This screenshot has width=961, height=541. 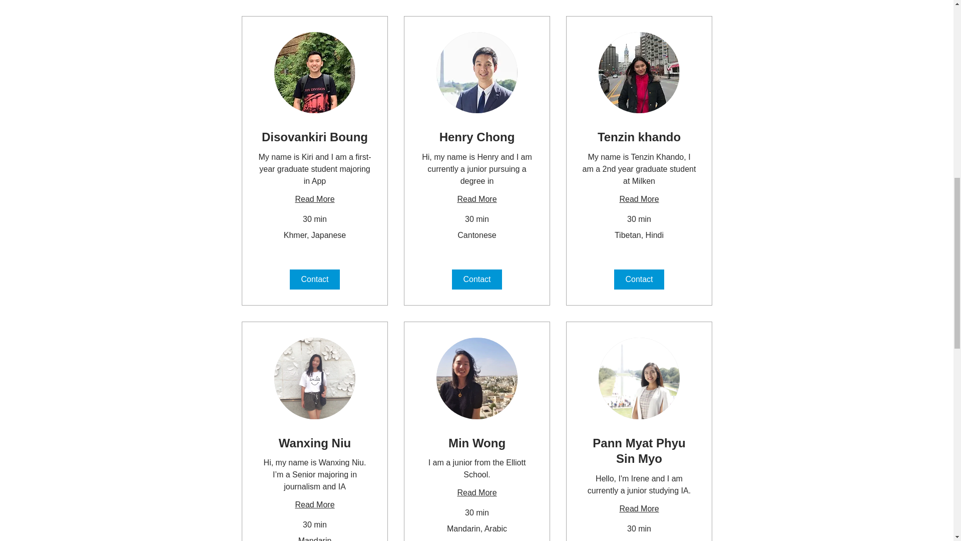 What do you see at coordinates (314, 443) in the screenshot?
I see `Wanxing Niu` at bounding box center [314, 443].